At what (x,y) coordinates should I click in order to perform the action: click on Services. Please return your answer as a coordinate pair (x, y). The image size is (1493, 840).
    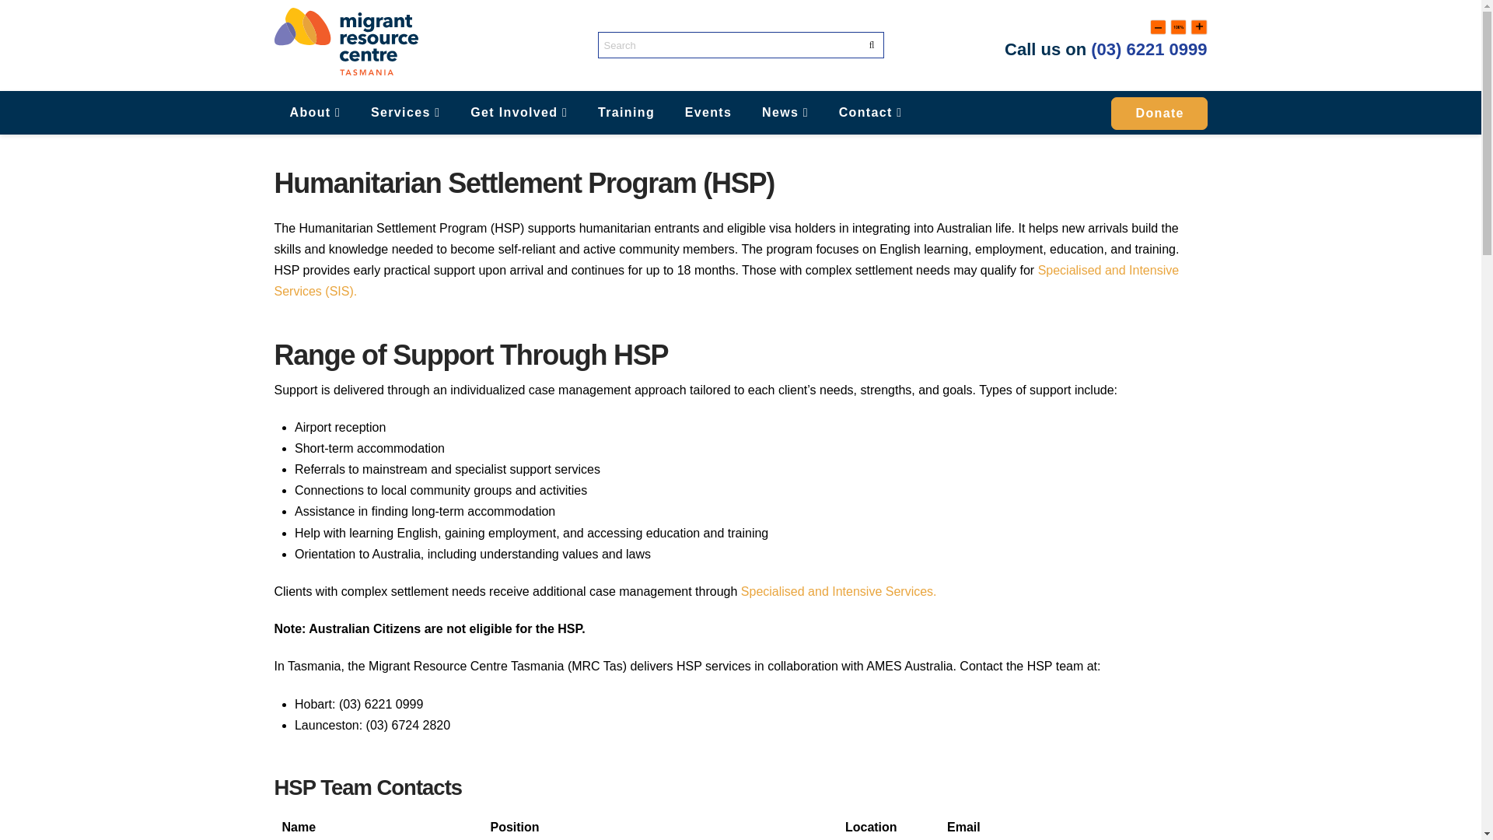
    Looking at the image, I should click on (404, 112).